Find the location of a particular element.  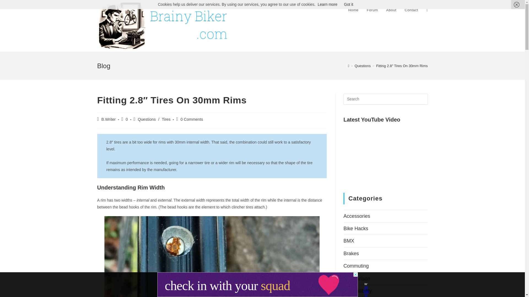

Contact is located at coordinates (411, 10).